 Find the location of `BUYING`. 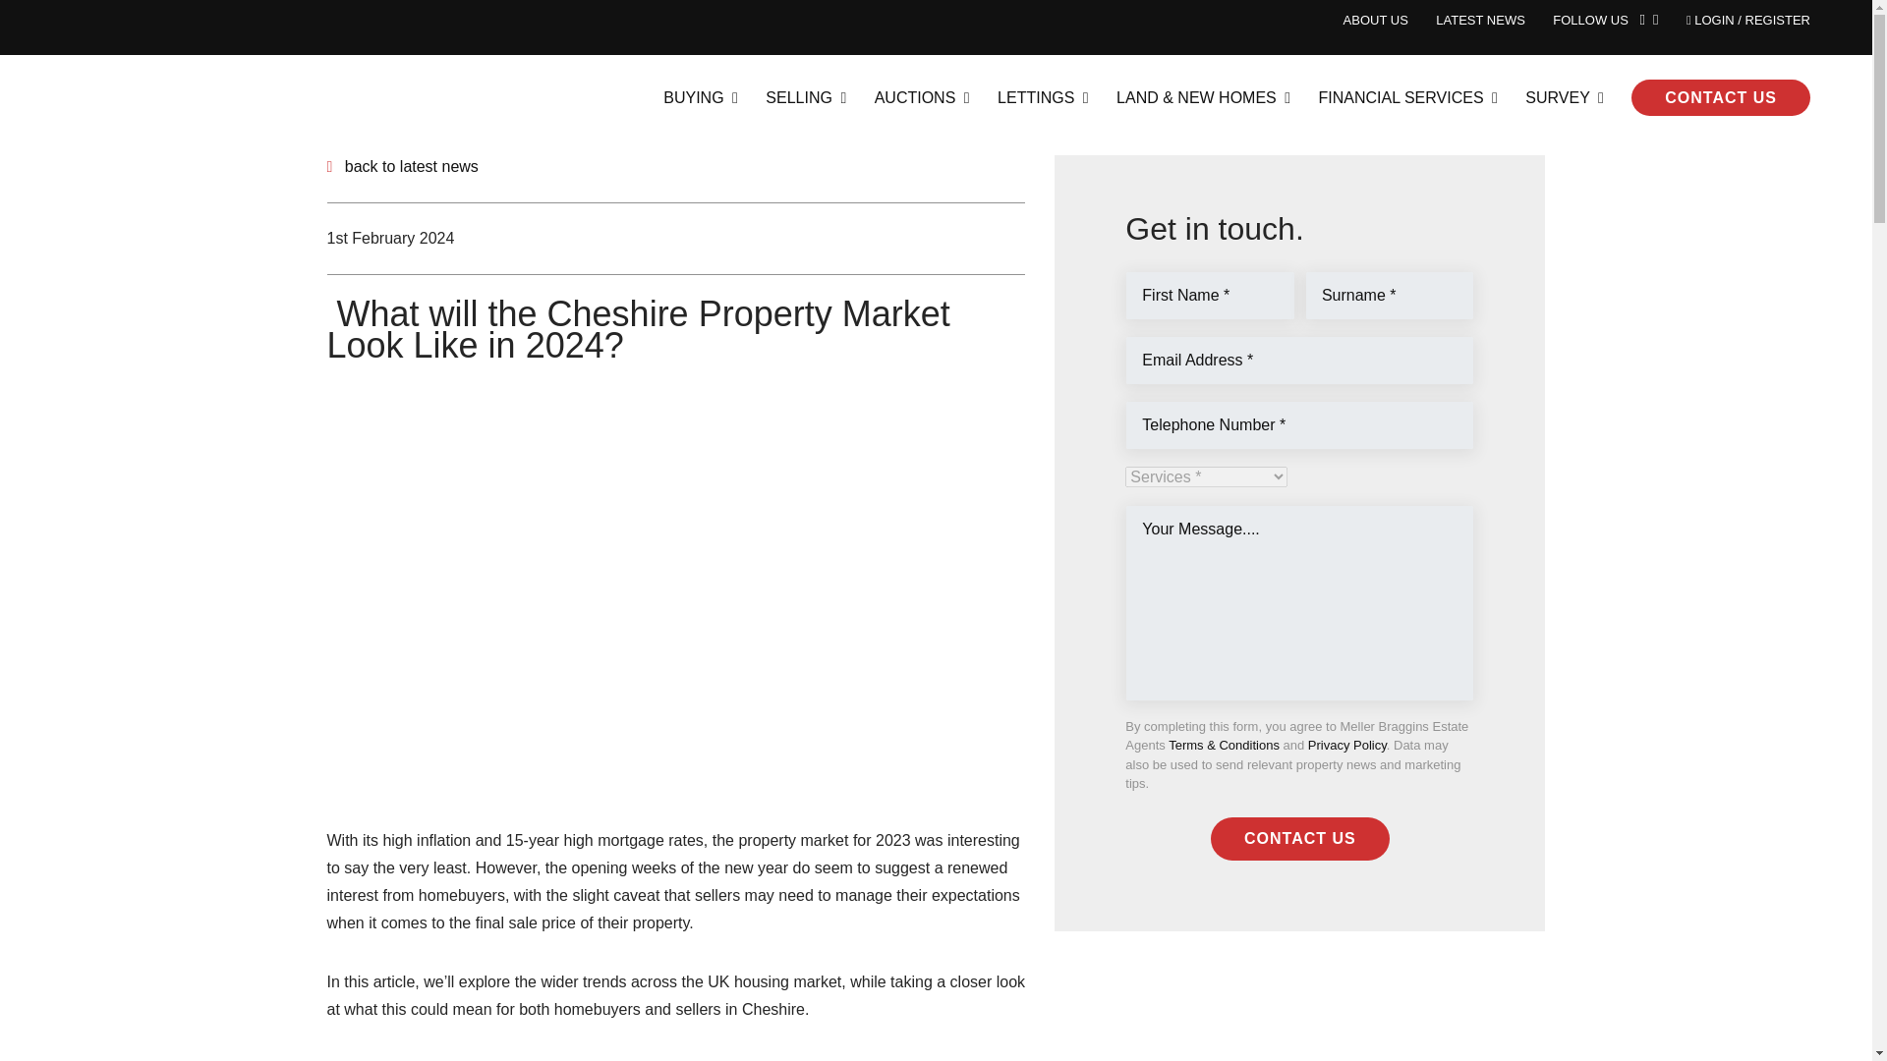

BUYING is located at coordinates (700, 96).